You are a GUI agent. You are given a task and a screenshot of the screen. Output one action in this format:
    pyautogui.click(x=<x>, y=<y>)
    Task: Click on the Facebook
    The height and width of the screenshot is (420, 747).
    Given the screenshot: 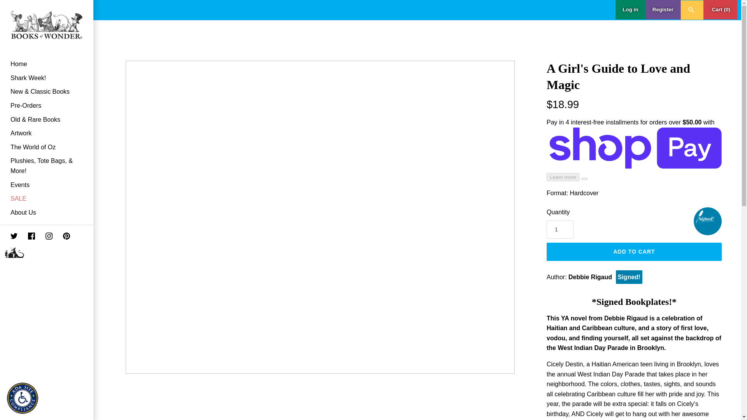 What is the action you would take?
    pyautogui.click(x=32, y=236)
    